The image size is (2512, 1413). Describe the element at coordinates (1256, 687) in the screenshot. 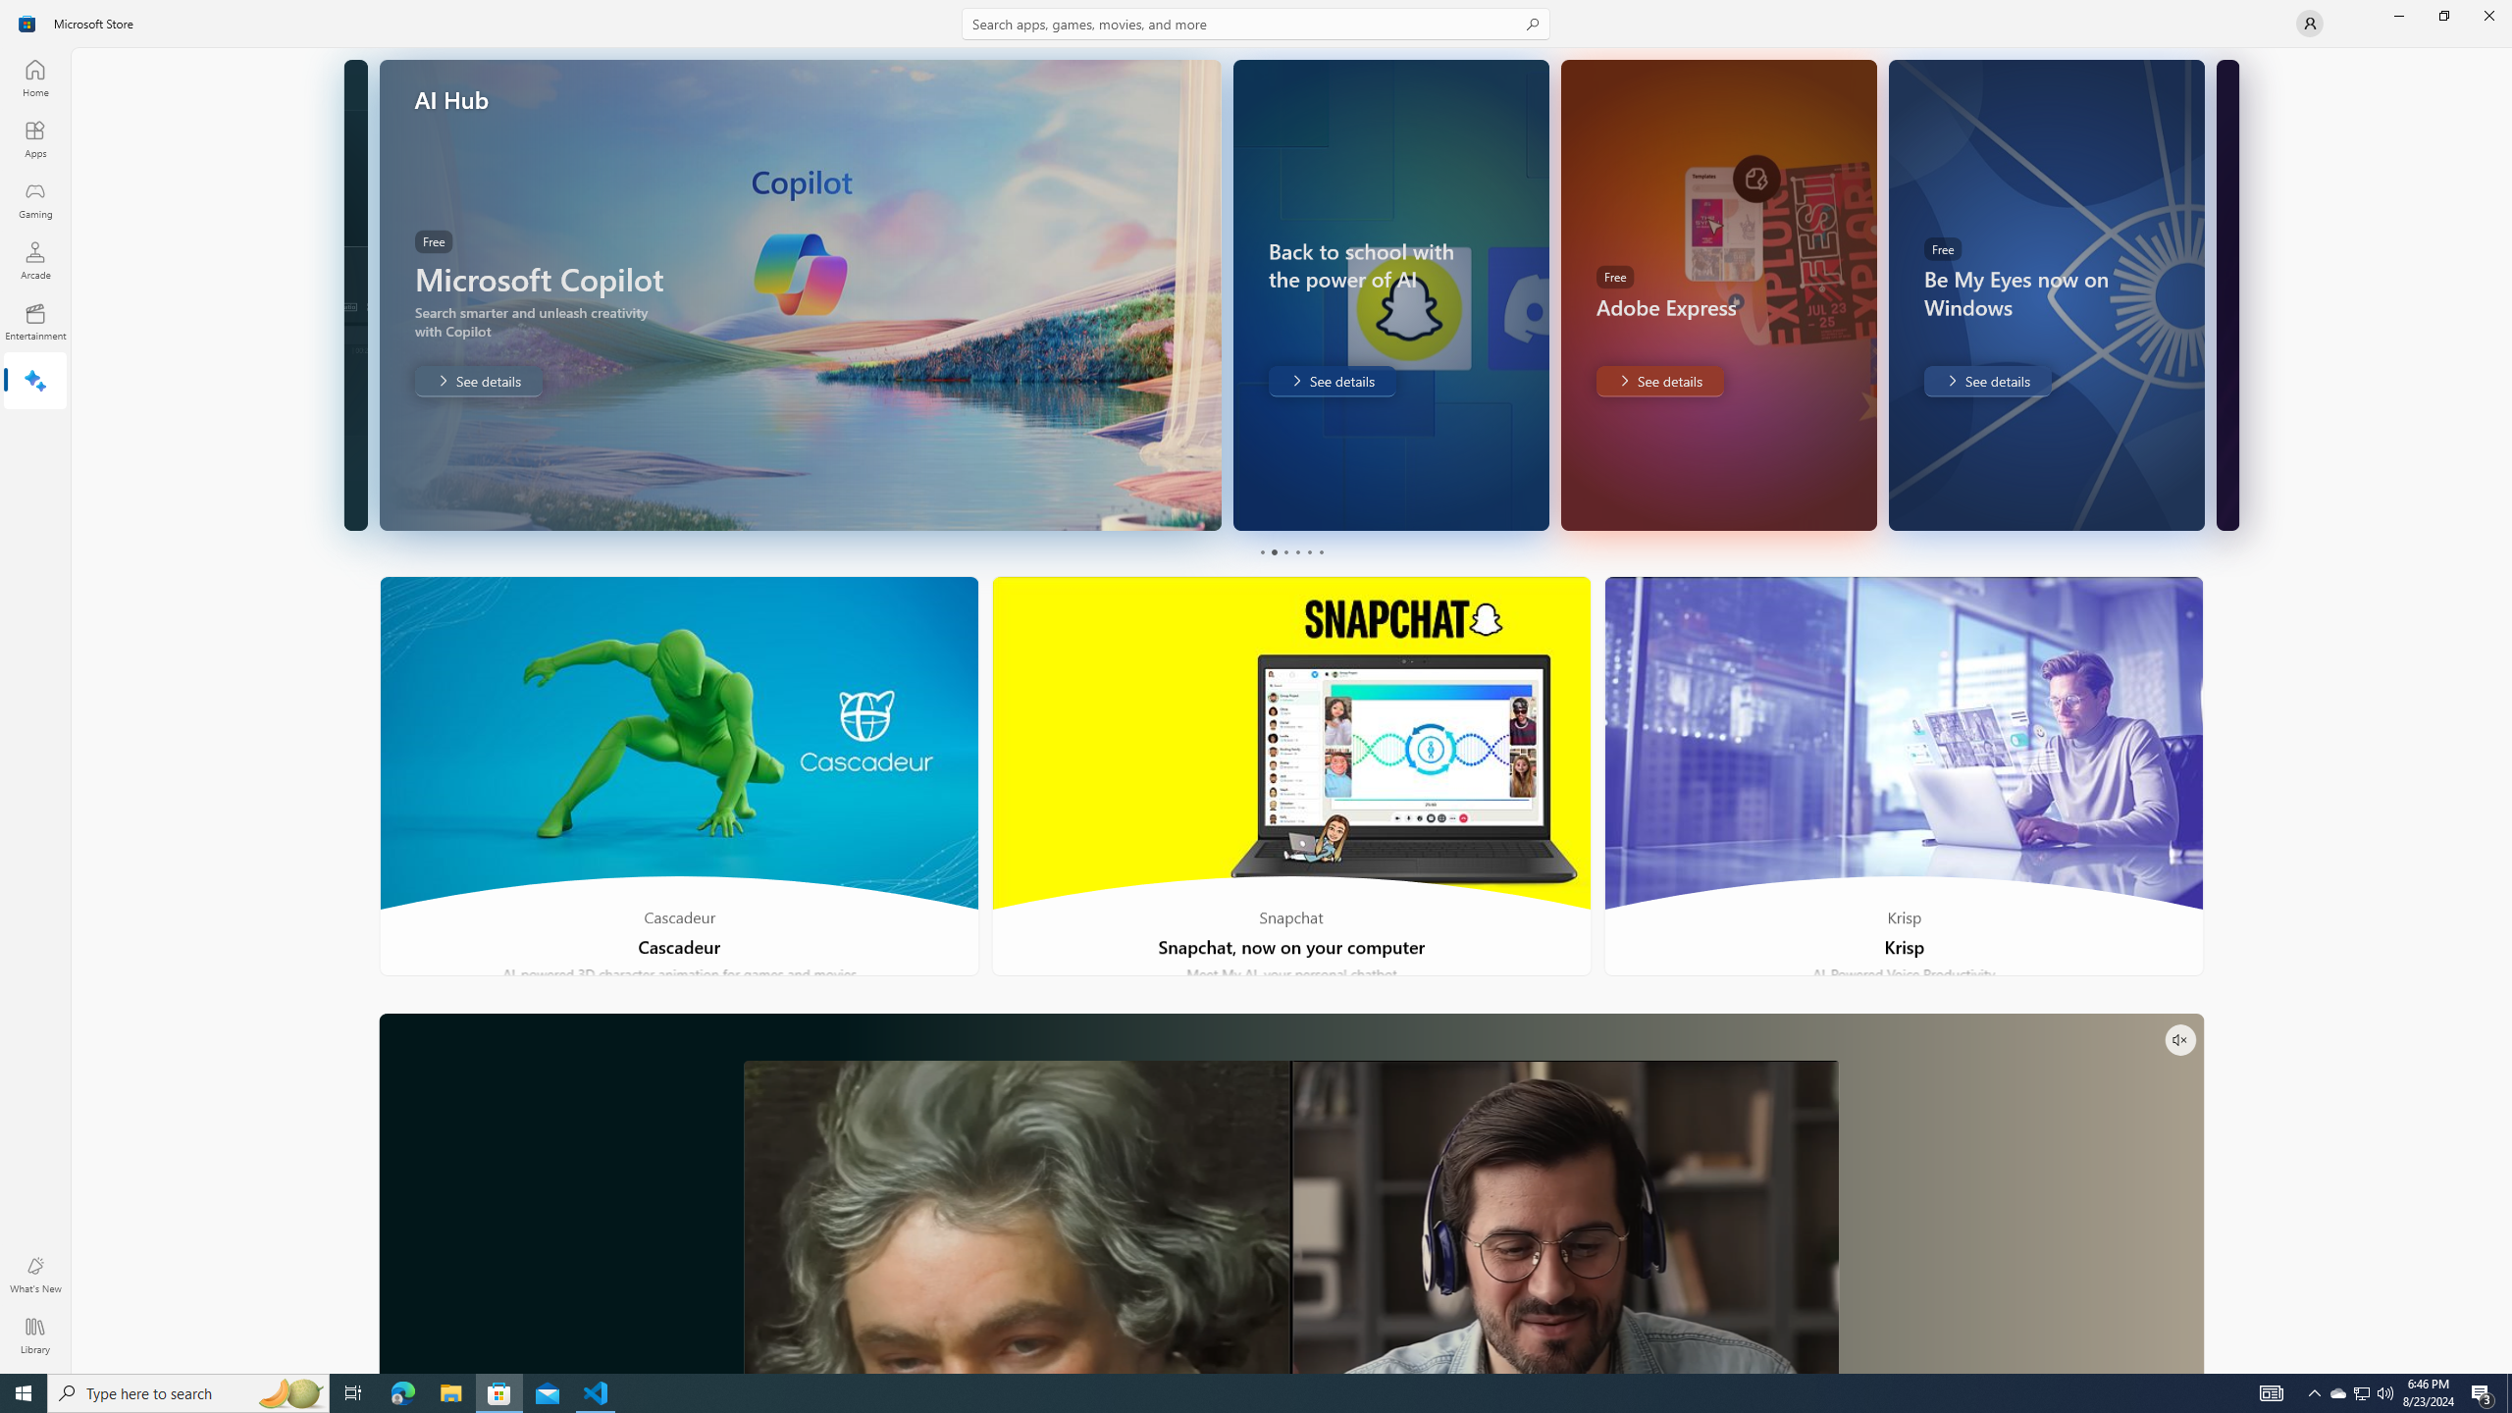

I see `AutomationID: NavigationControl` at that location.